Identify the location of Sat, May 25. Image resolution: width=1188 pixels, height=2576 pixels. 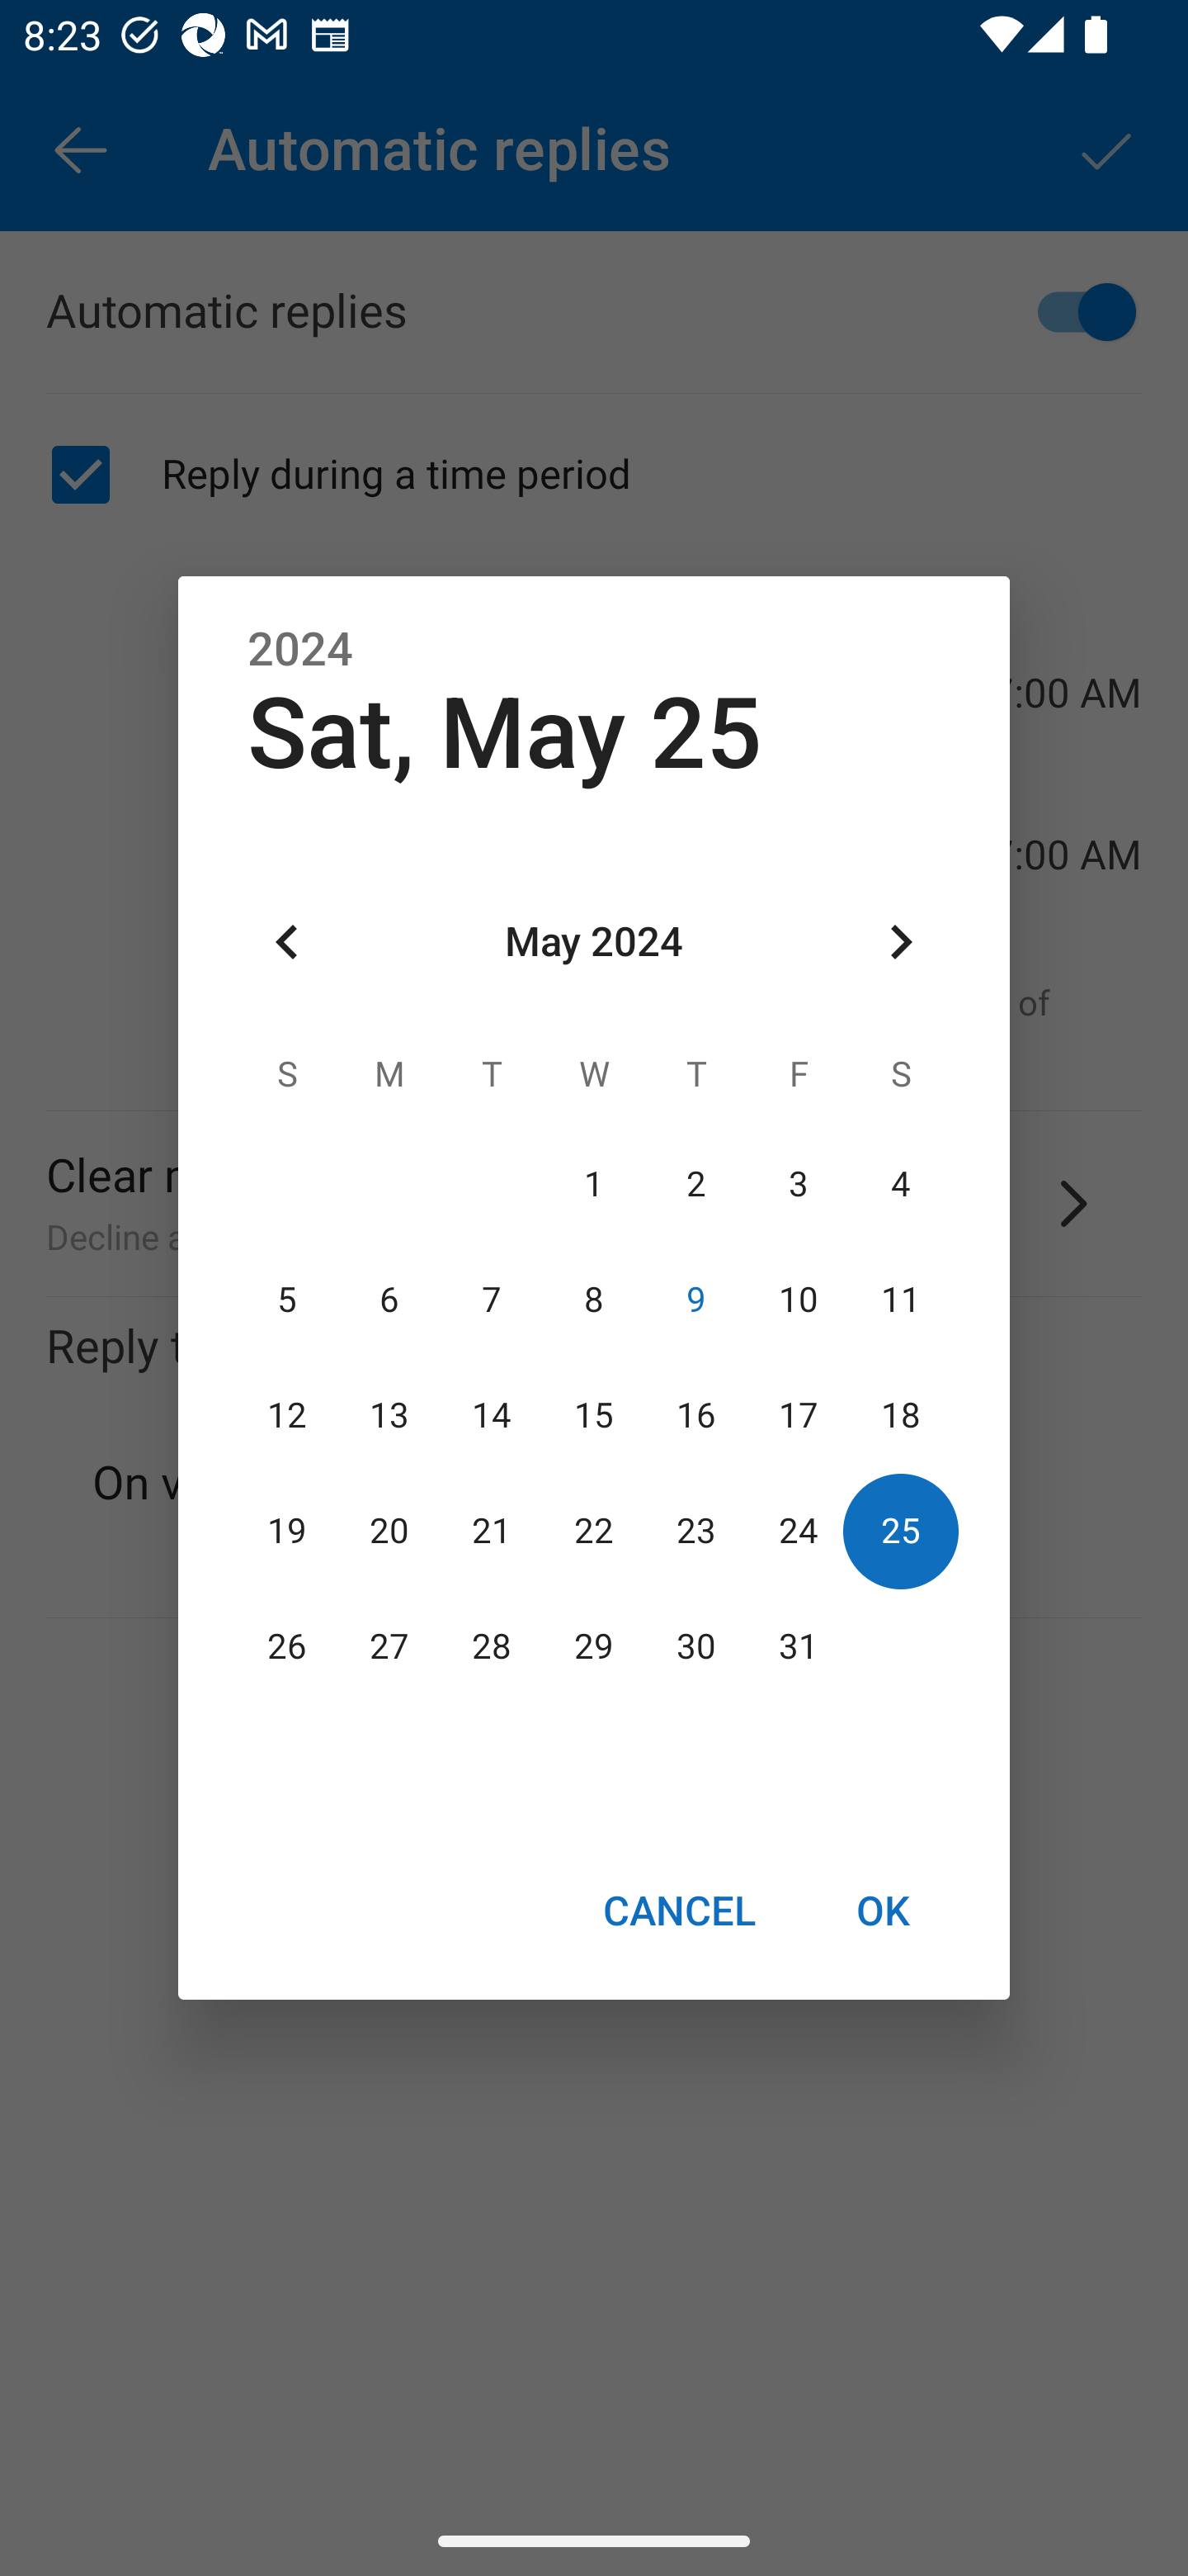
(505, 733).